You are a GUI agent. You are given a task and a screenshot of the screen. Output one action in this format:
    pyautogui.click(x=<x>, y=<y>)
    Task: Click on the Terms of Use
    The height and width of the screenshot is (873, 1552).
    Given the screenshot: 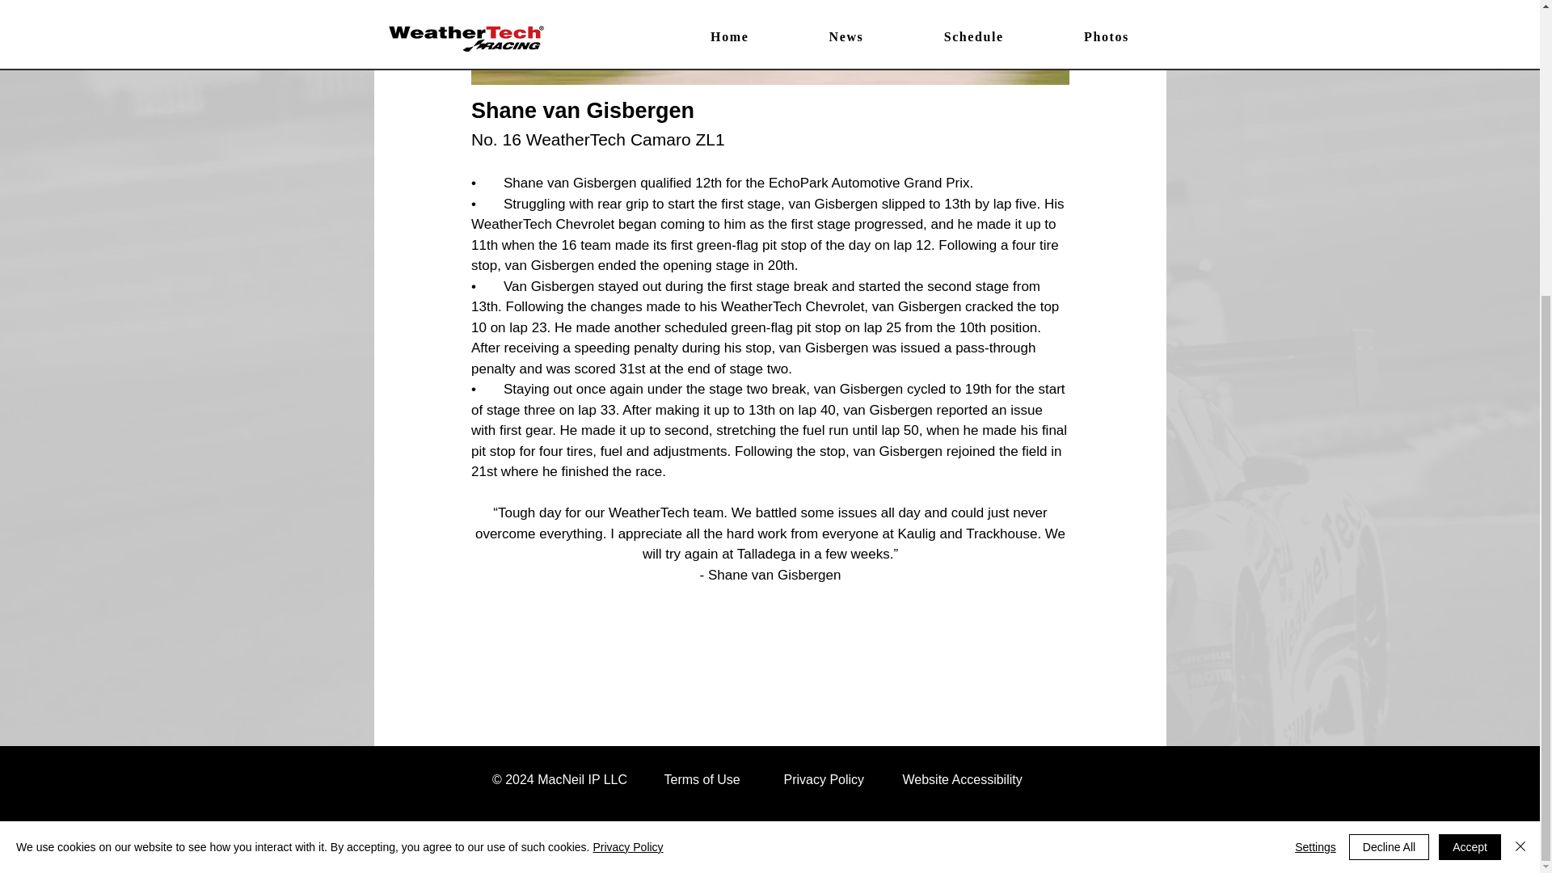 What is the action you would take?
    pyautogui.click(x=702, y=779)
    